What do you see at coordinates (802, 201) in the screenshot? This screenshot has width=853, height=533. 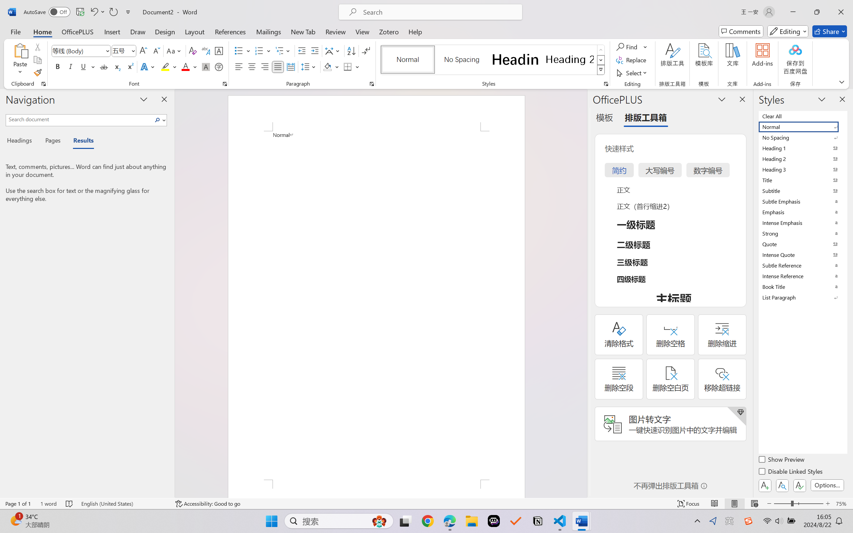 I see `Subtle Emphasis` at bounding box center [802, 201].